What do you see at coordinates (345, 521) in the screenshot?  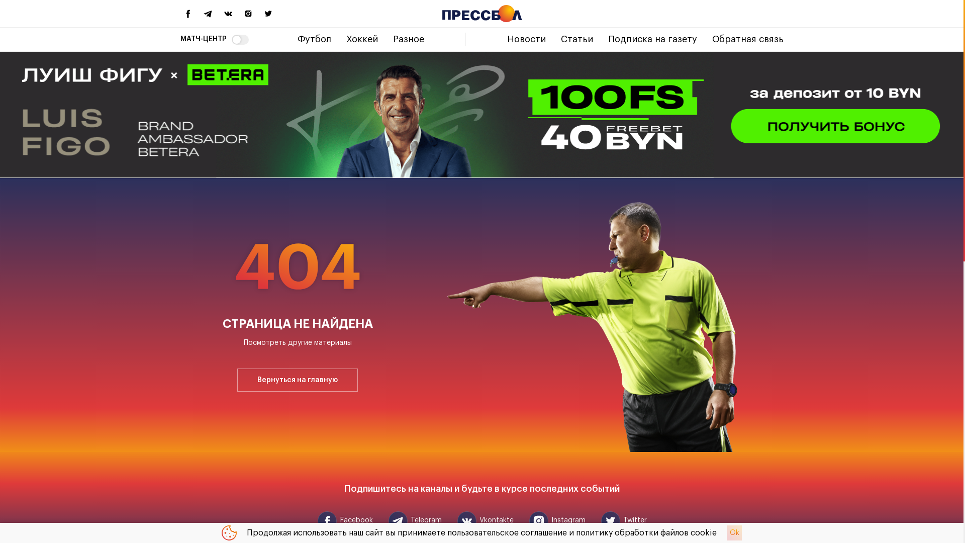 I see `Facebook` at bounding box center [345, 521].